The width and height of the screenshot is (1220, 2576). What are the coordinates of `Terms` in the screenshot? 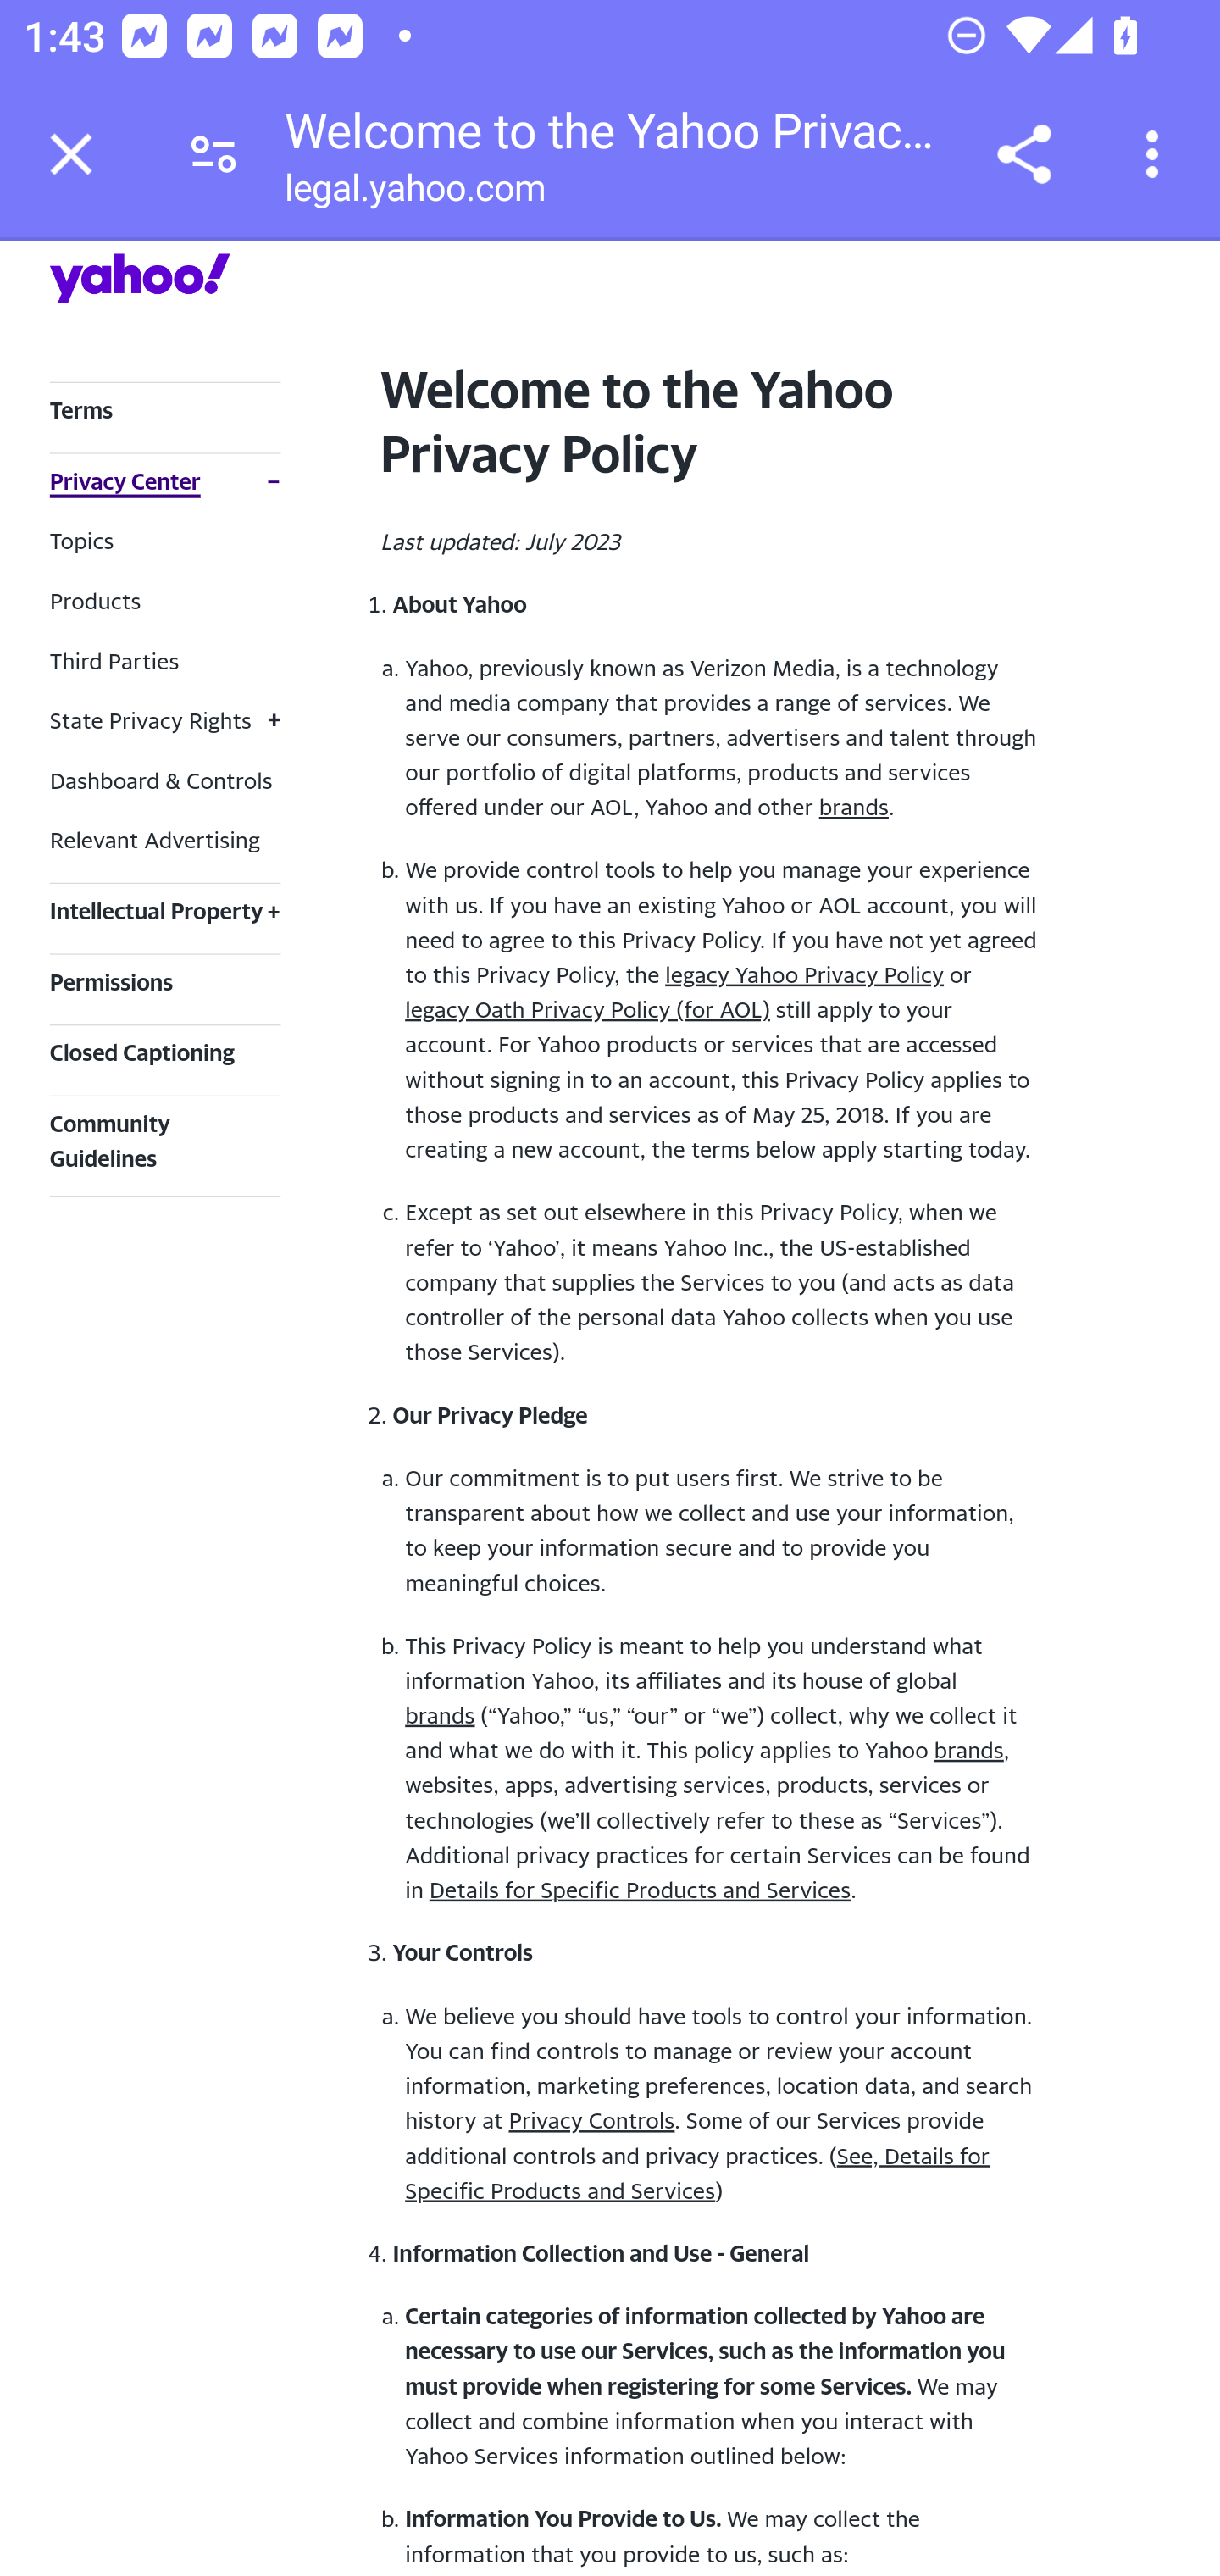 It's located at (80, 409).